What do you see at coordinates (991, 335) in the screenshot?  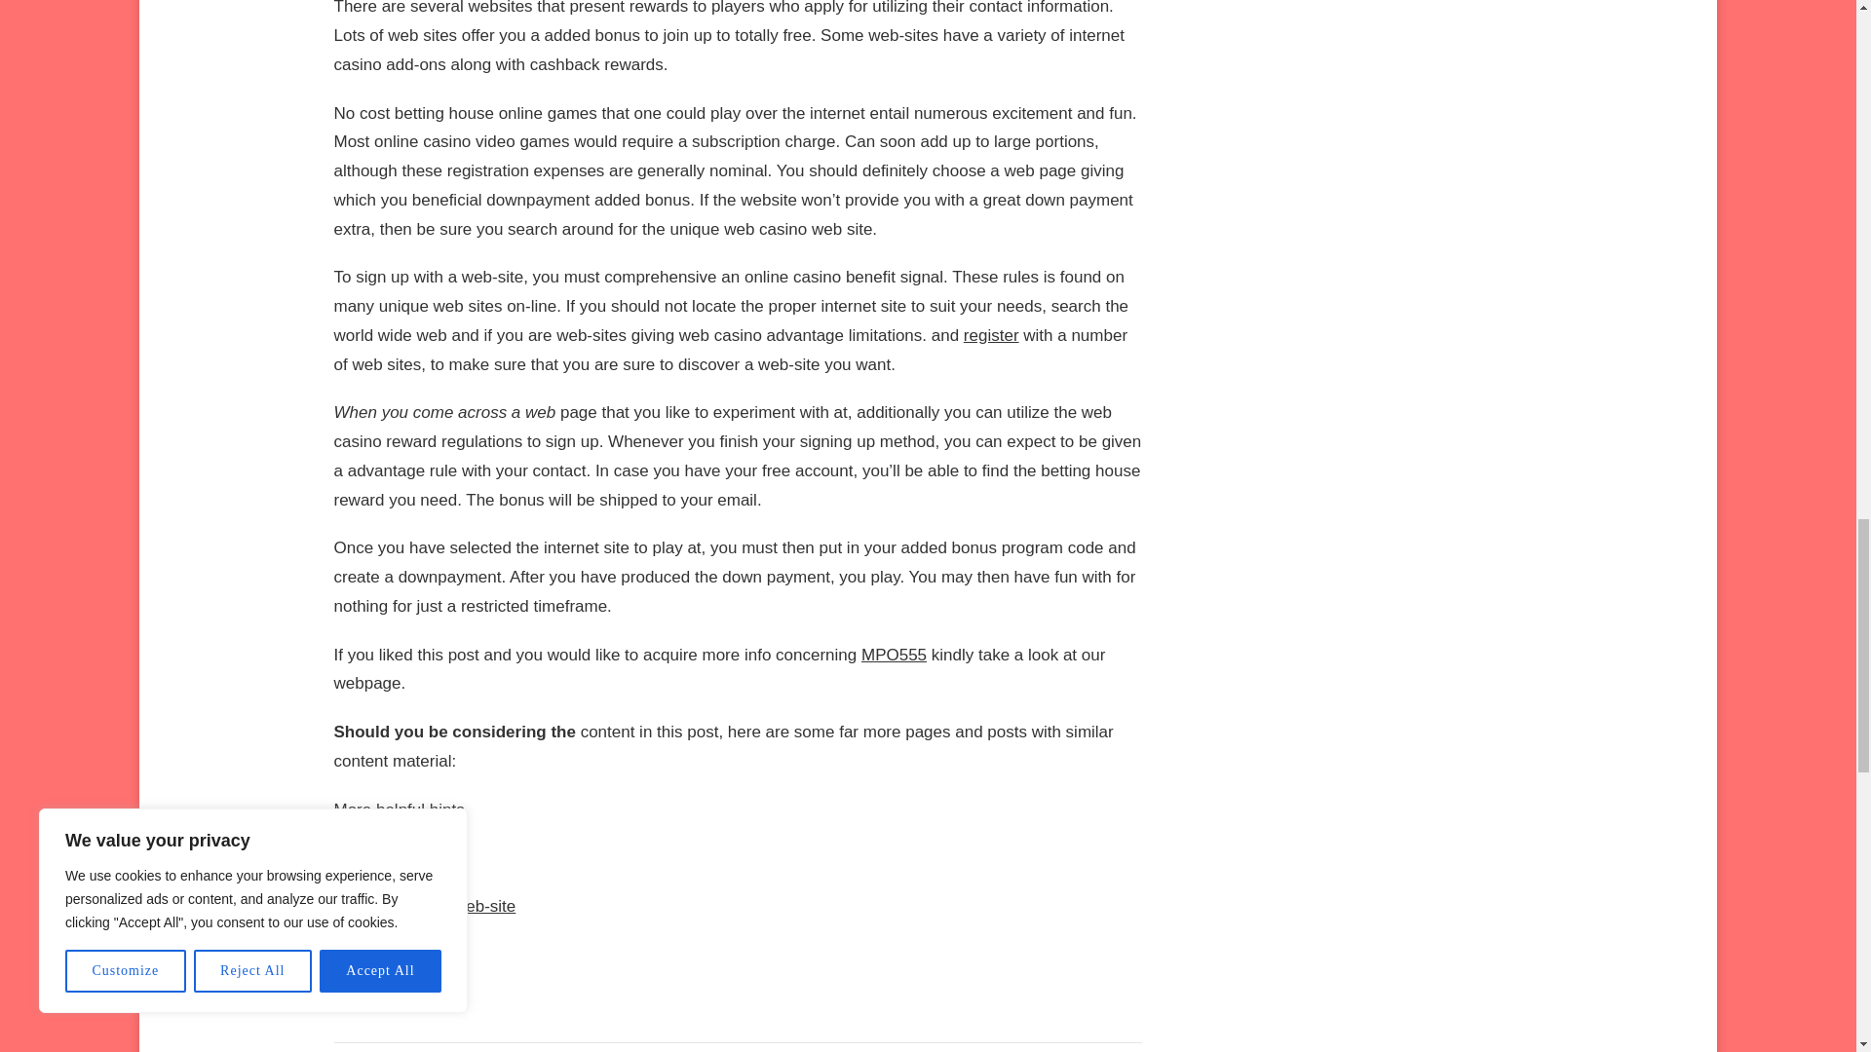 I see `register` at bounding box center [991, 335].